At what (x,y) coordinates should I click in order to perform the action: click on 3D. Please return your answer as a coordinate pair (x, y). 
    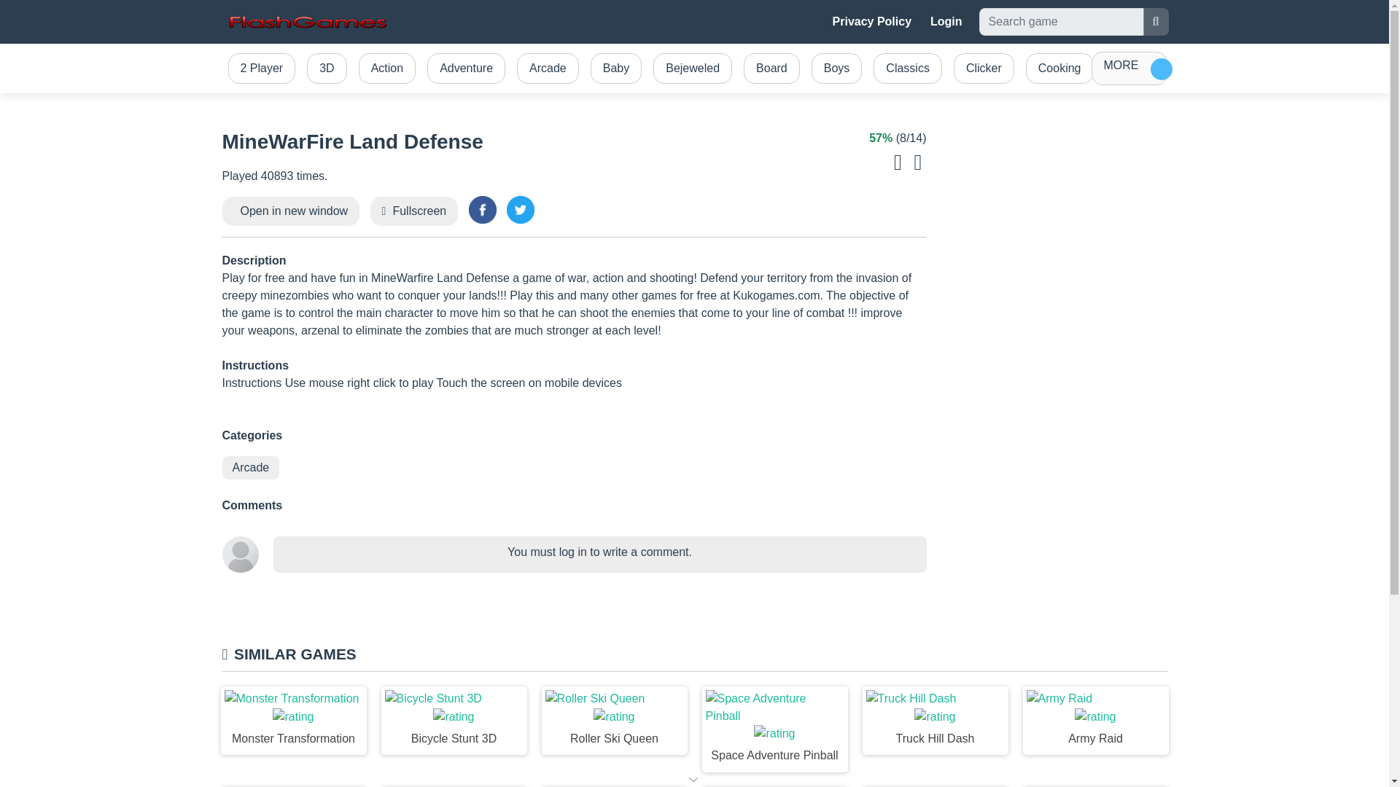
    Looking at the image, I should click on (327, 68).